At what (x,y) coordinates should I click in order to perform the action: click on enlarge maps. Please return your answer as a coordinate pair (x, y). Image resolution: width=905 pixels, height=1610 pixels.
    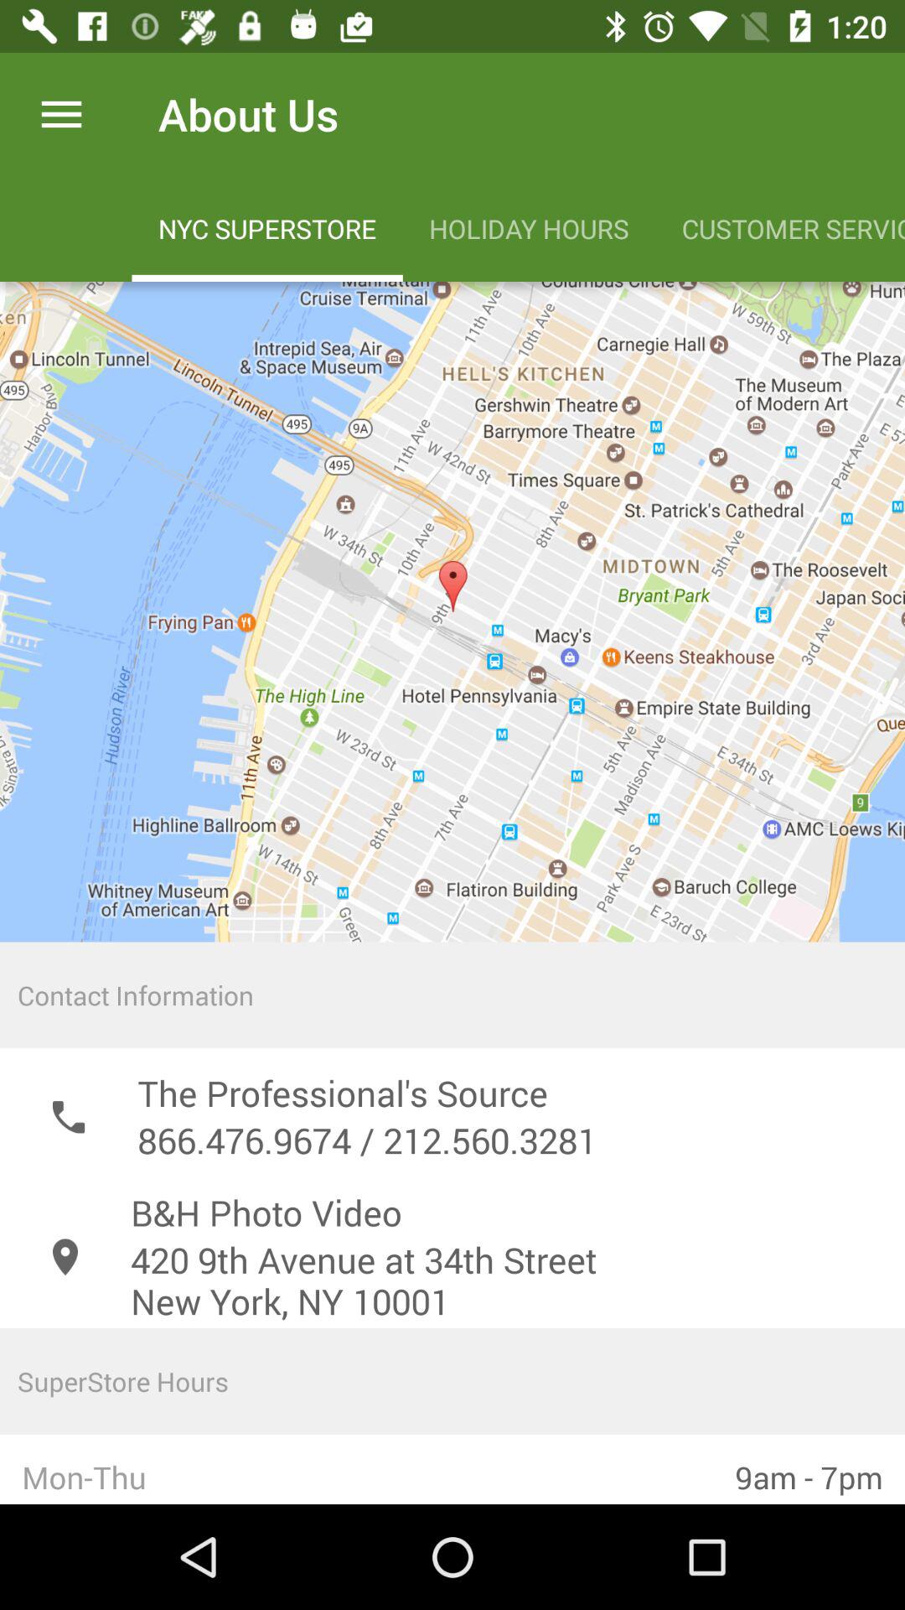
    Looking at the image, I should click on (452, 612).